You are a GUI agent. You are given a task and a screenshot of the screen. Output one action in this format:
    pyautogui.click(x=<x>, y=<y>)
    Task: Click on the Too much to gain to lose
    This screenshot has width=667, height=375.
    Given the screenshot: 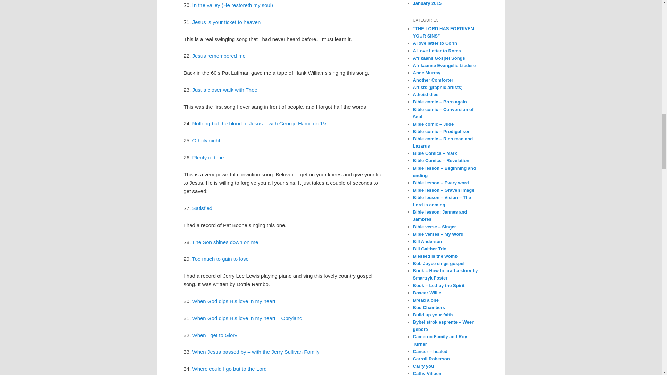 What is the action you would take?
    pyautogui.click(x=220, y=258)
    